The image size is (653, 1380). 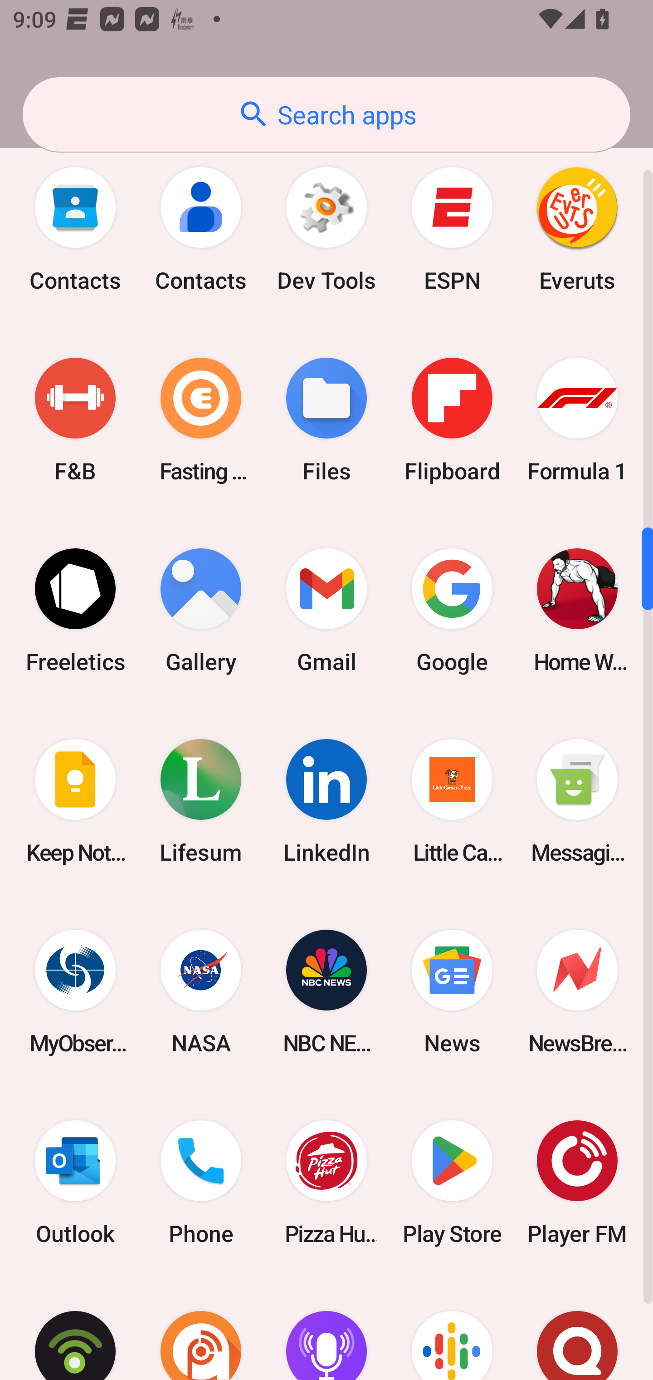 What do you see at coordinates (452, 229) in the screenshot?
I see `ESPN` at bounding box center [452, 229].